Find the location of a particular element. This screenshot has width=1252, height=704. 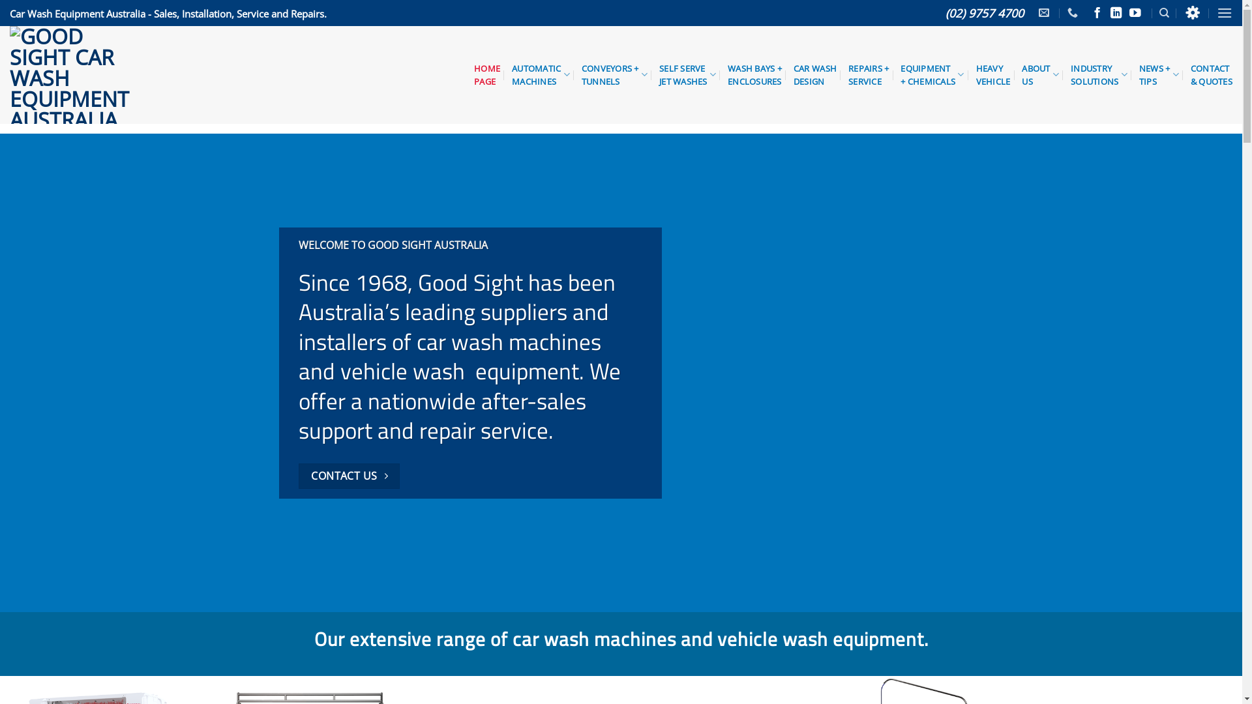

CONVEYORS +
TUNNELS is located at coordinates (614, 75).